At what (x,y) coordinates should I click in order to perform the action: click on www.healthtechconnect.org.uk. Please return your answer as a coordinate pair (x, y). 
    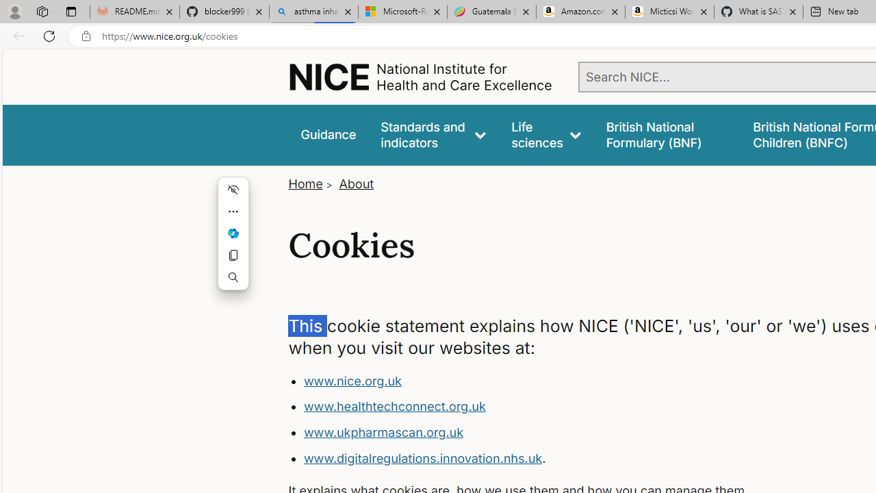
    Looking at the image, I should click on (560, 407).